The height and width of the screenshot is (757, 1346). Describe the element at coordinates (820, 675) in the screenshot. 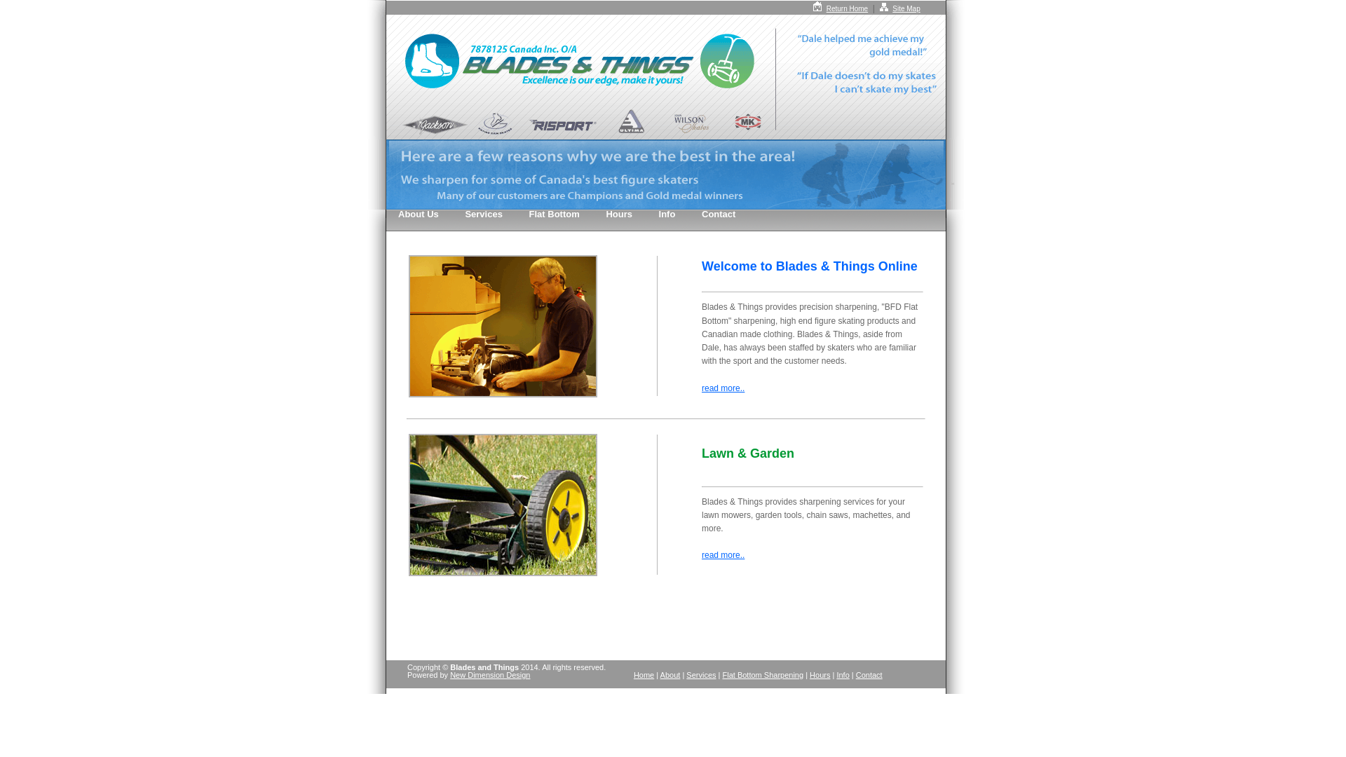

I see `Hours` at that location.